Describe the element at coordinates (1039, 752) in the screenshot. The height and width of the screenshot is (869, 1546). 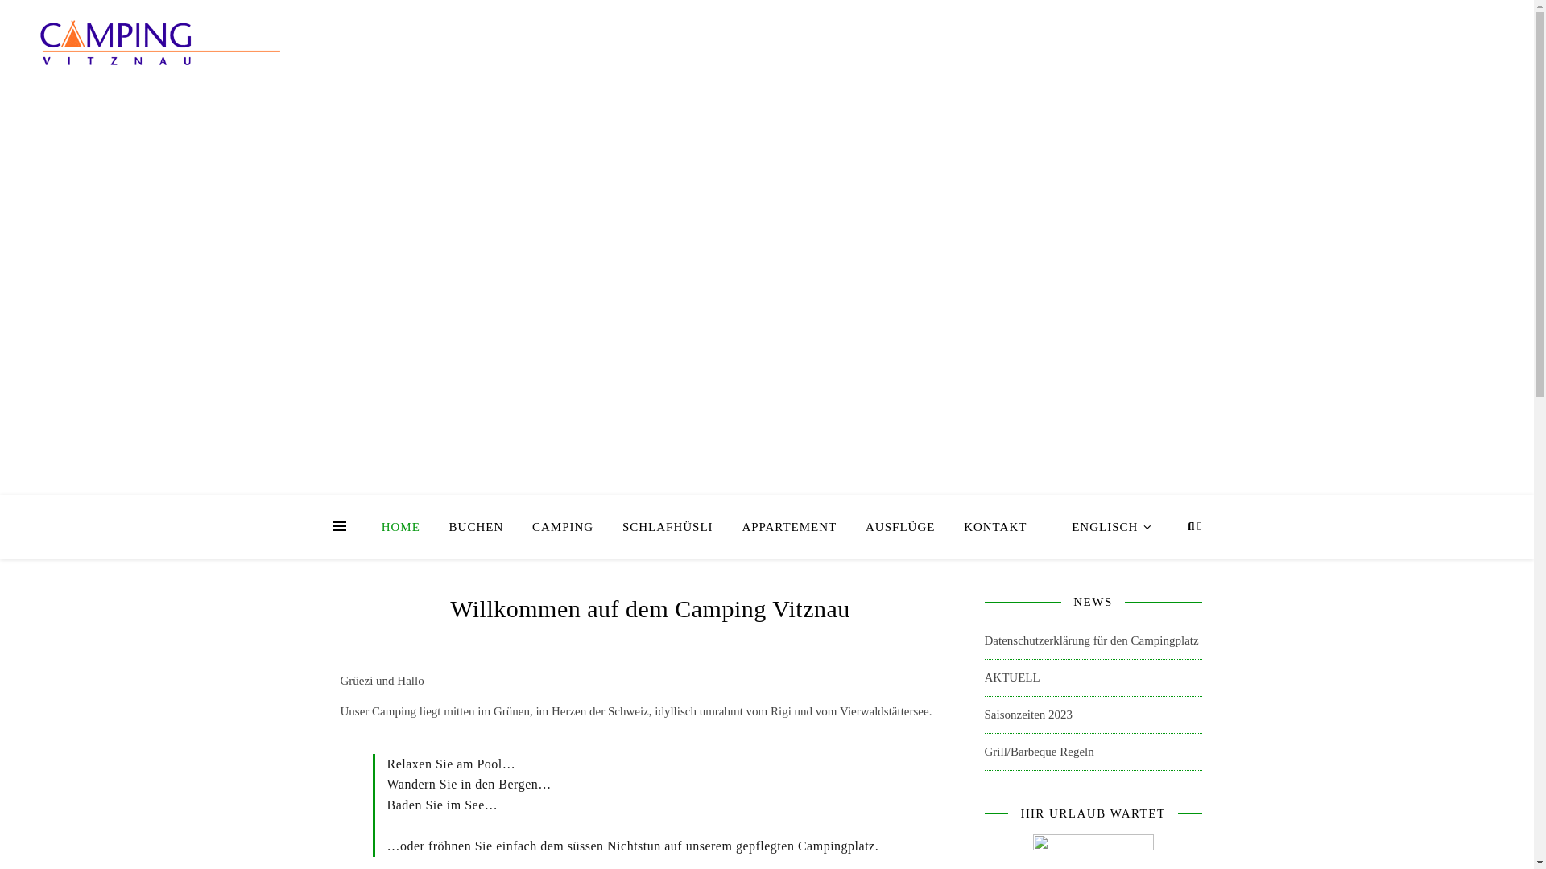
I see `Grill/Barbeque Regeln` at that location.